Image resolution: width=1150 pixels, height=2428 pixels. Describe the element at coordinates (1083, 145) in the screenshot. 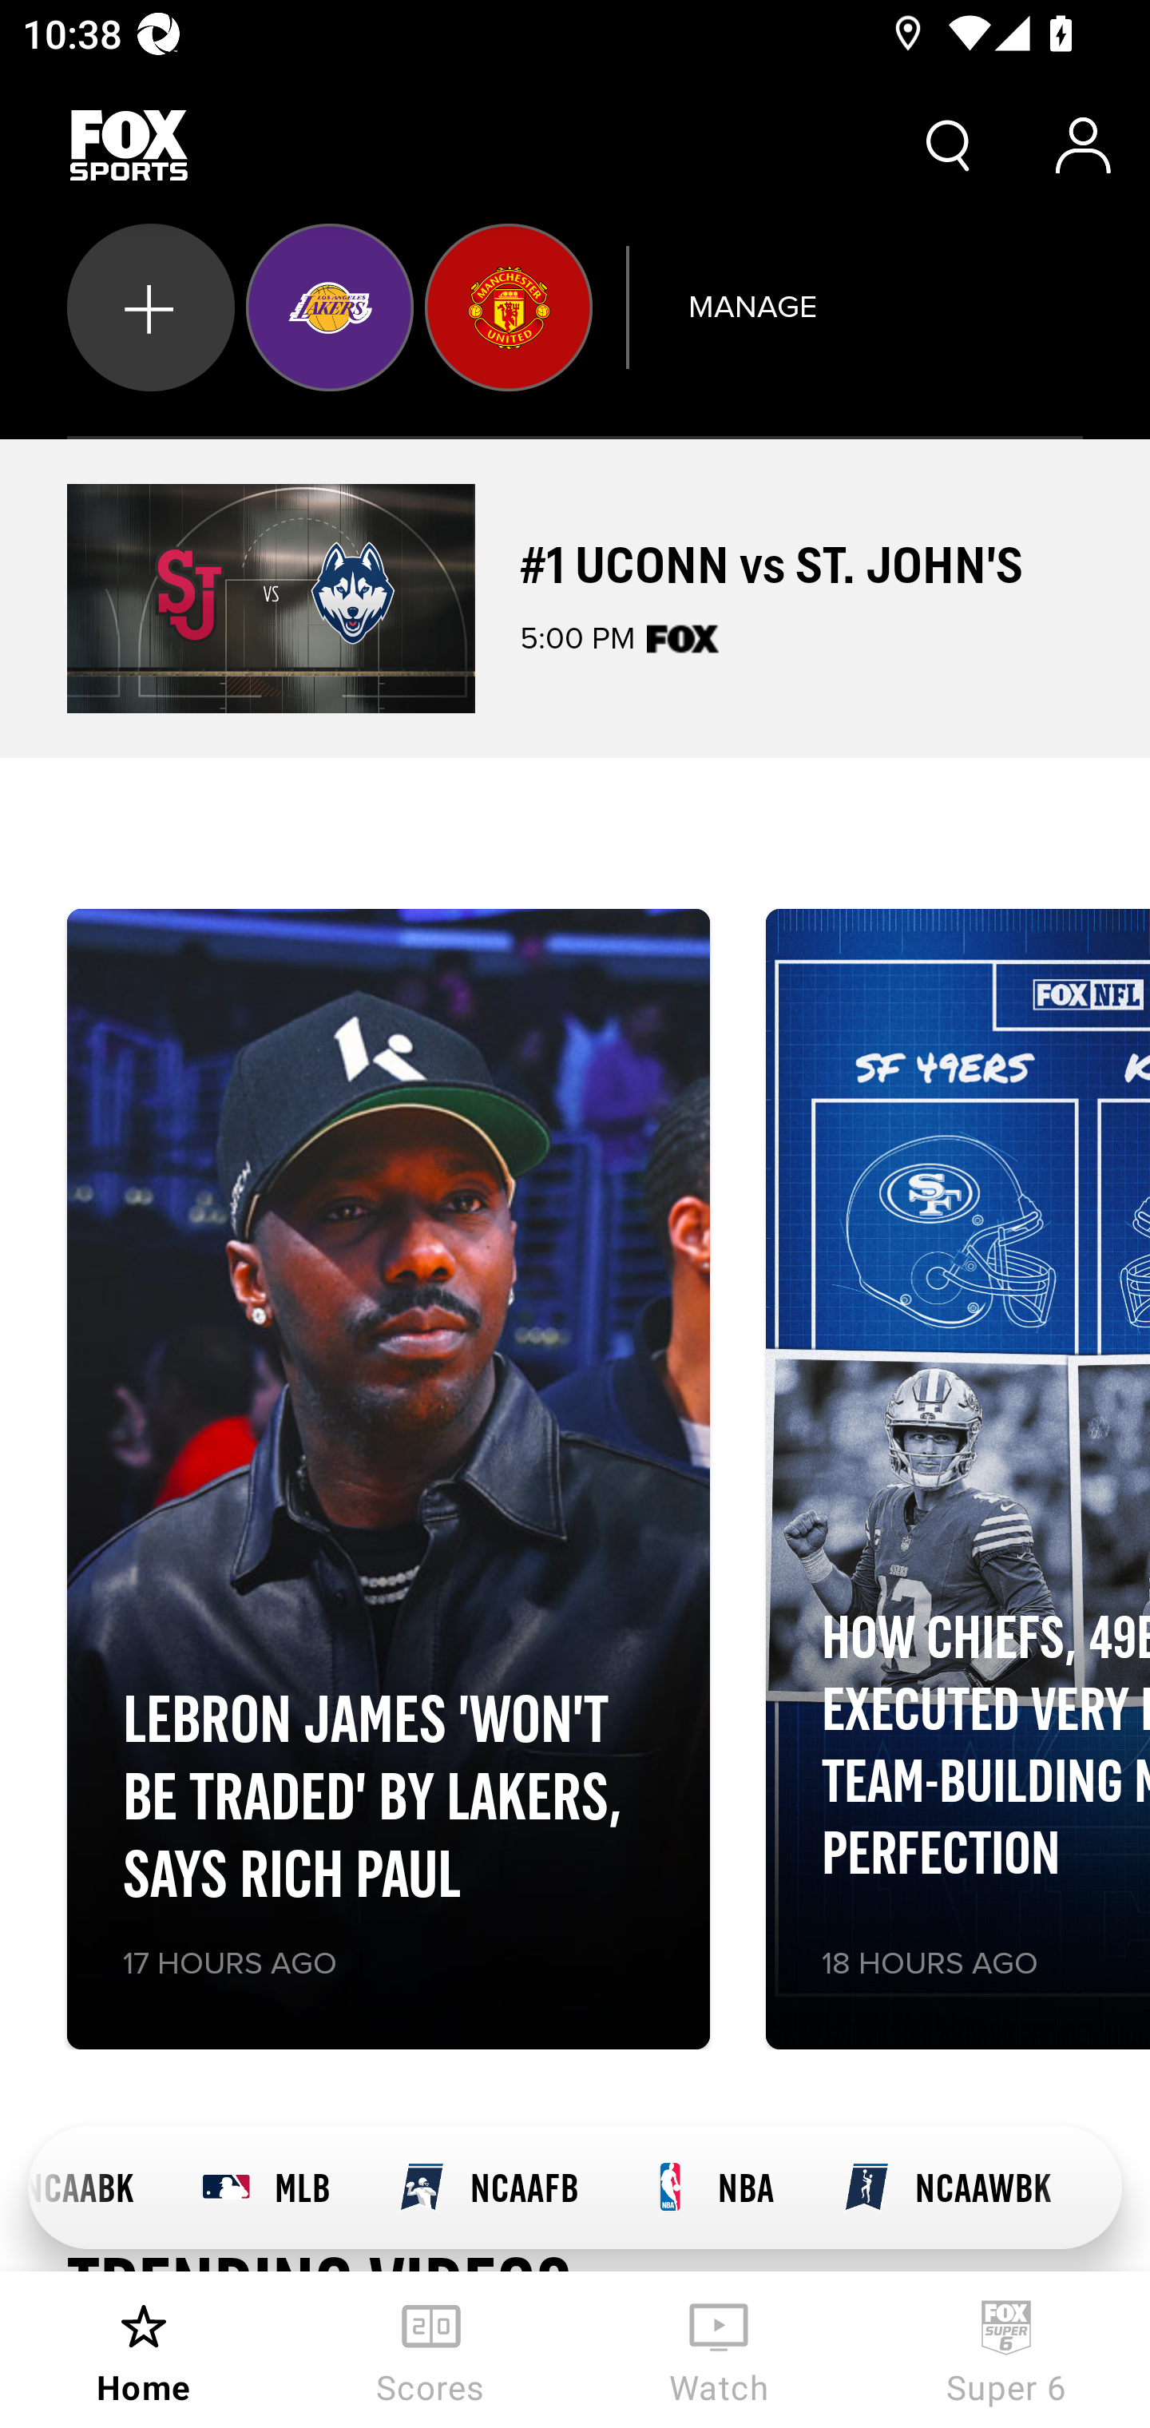

I see `Account` at that location.